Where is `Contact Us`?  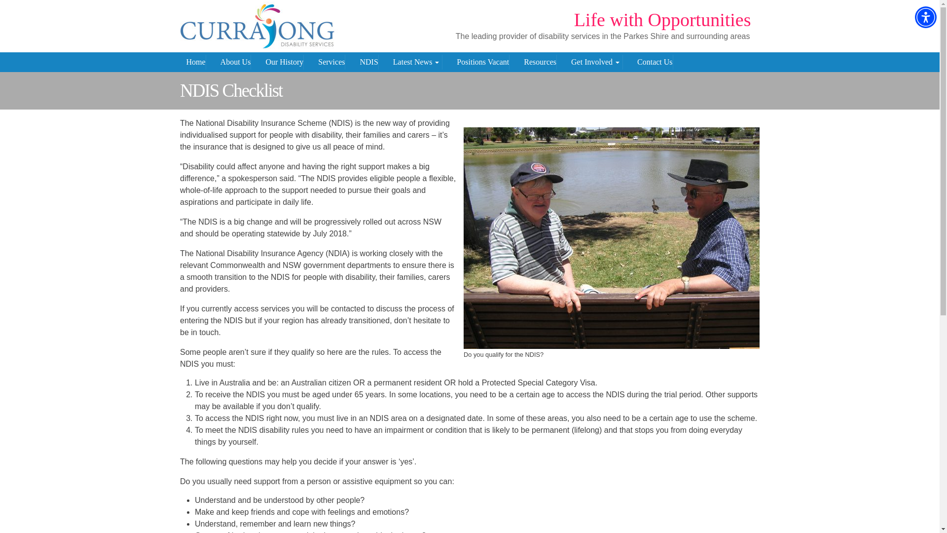
Contact Us is located at coordinates (655, 62).